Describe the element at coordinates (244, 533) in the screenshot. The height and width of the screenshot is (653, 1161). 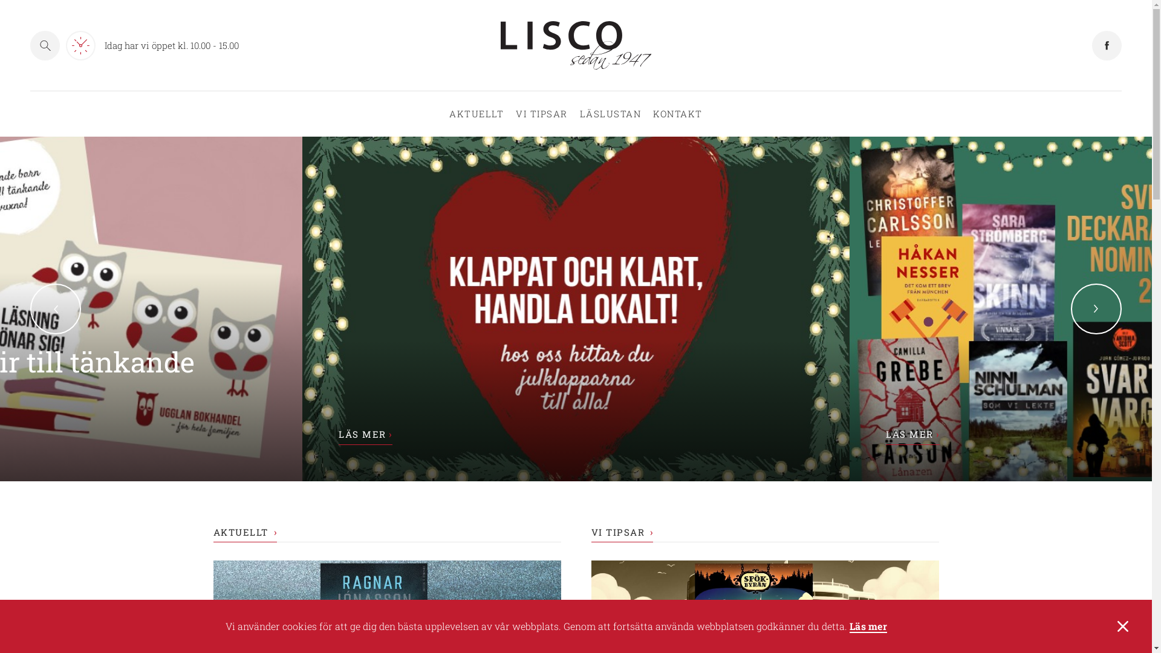
I see `AKTUELLT` at that location.